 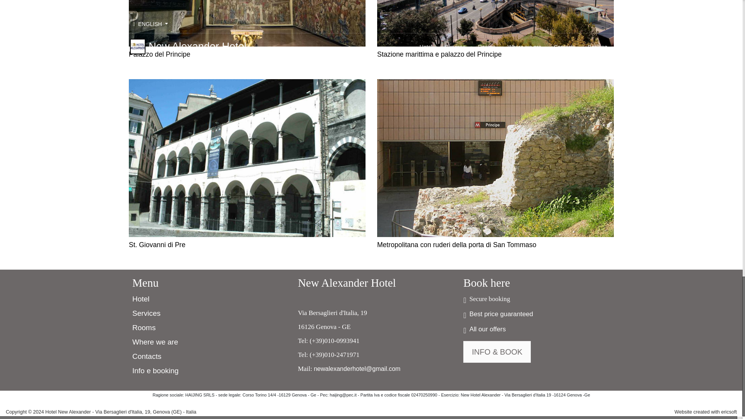 I want to click on Rooms, so click(x=144, y=328).